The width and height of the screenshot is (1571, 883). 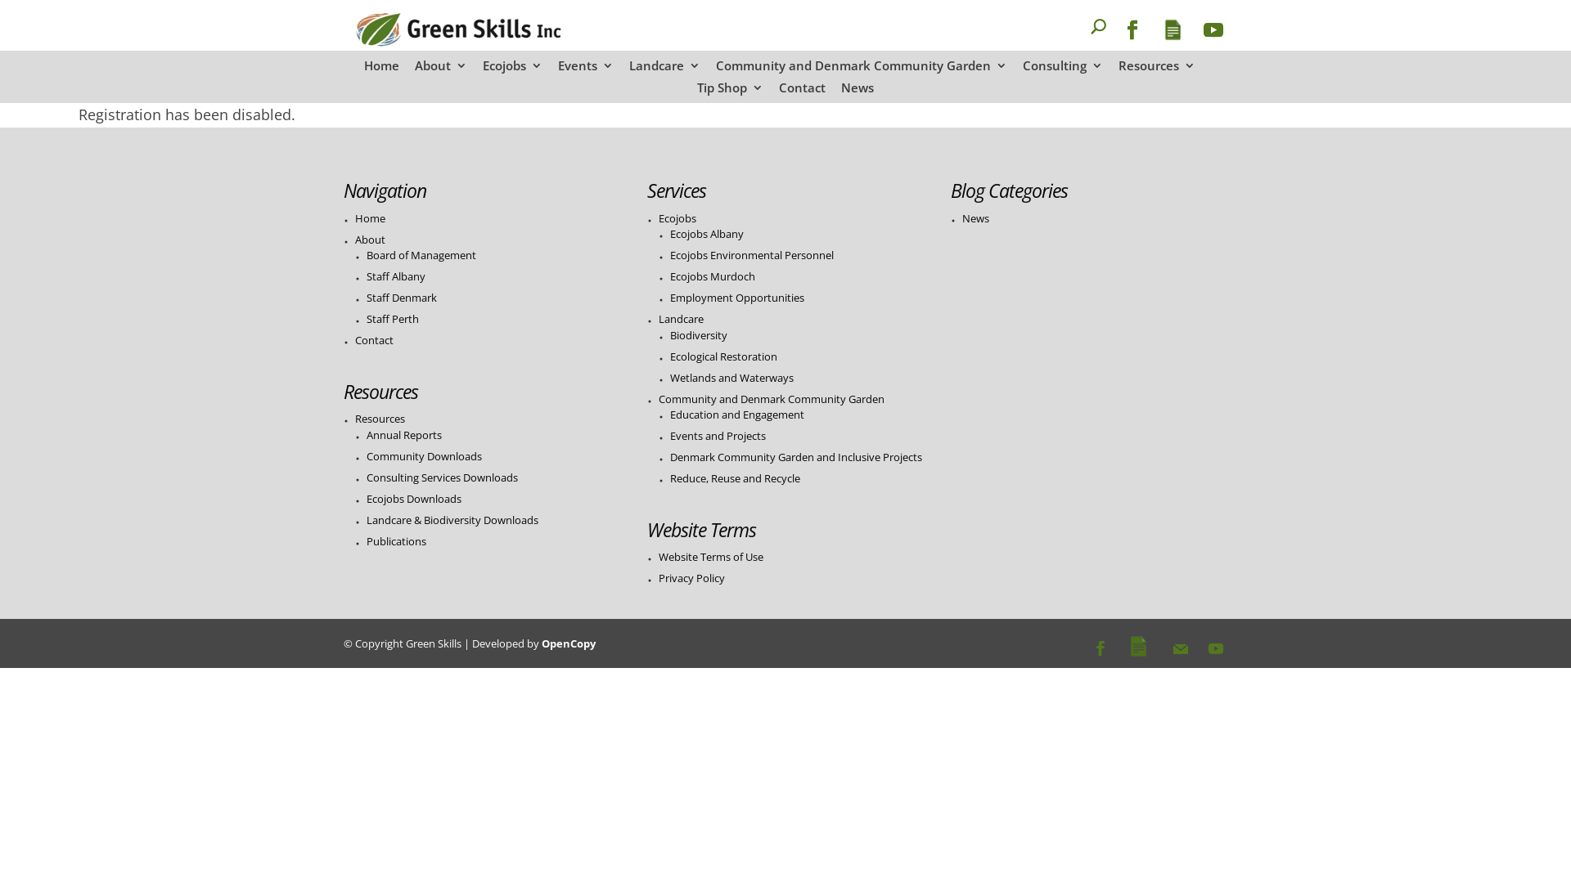 What do you see at coordinates (442, 477) in the screenshot?
I see `Consulting Services Downloads` at bounding box center [442, 477].